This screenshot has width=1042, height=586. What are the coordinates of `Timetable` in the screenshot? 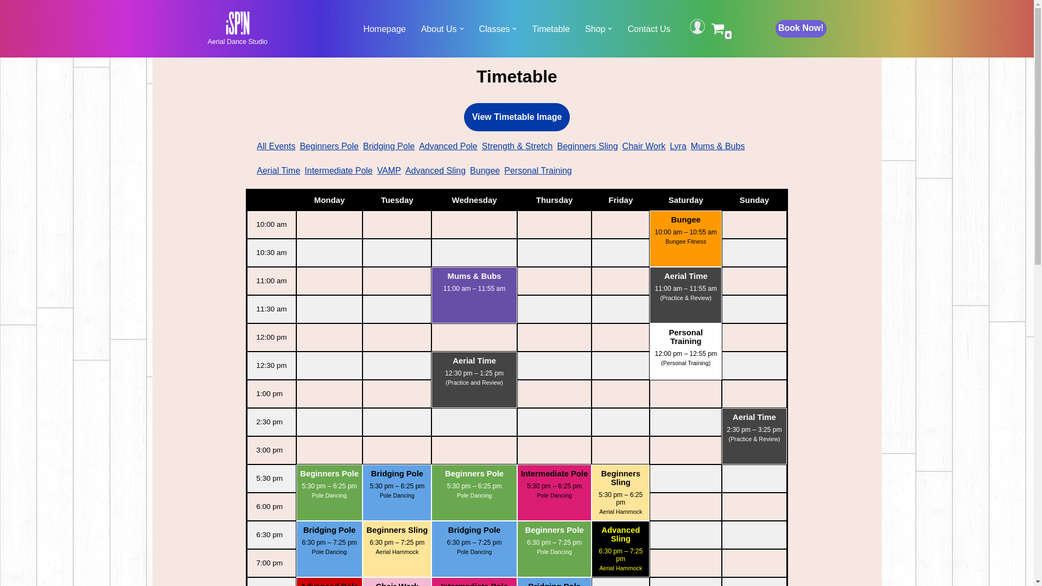 It's located at (550, 29).